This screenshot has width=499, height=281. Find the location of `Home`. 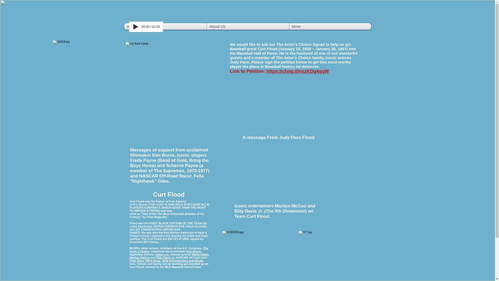

Home is located at coordinates (165, 26).